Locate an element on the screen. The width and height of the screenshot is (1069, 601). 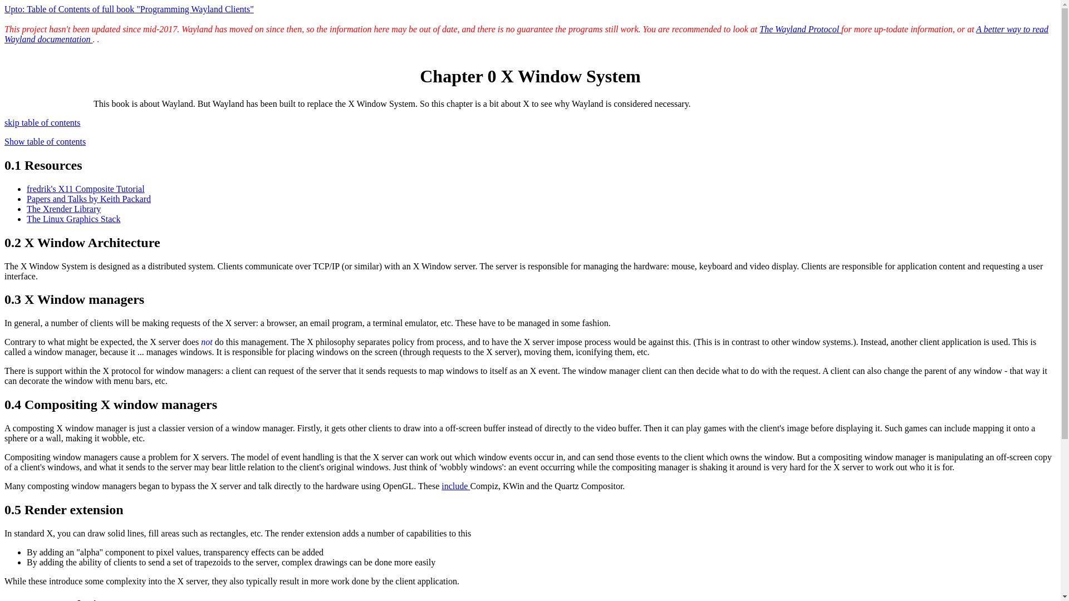
The Linux Graphics Stack is located at coordinates (73, 218).